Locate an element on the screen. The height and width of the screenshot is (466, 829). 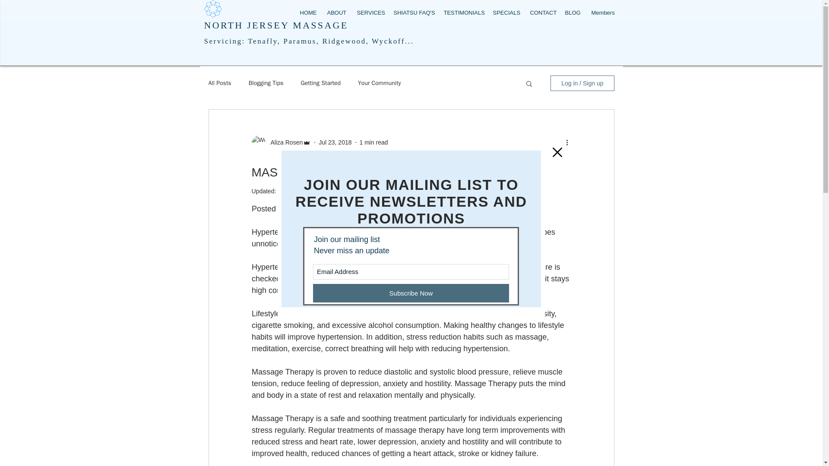
Jan 23, 2019 is located at coordinates (295, 191).